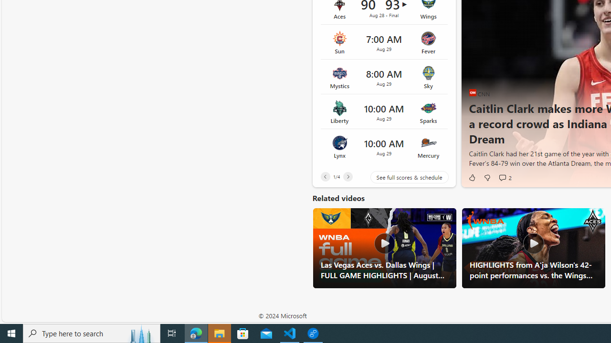 Image resolution: width=611 pixels, height=343 pixels. What do you see at coordinates (384, 146) in the screenshot?
I see `Lynx vs Mercury Time 10:00 AM Date Aug 29` at bounding box center [384, 146].